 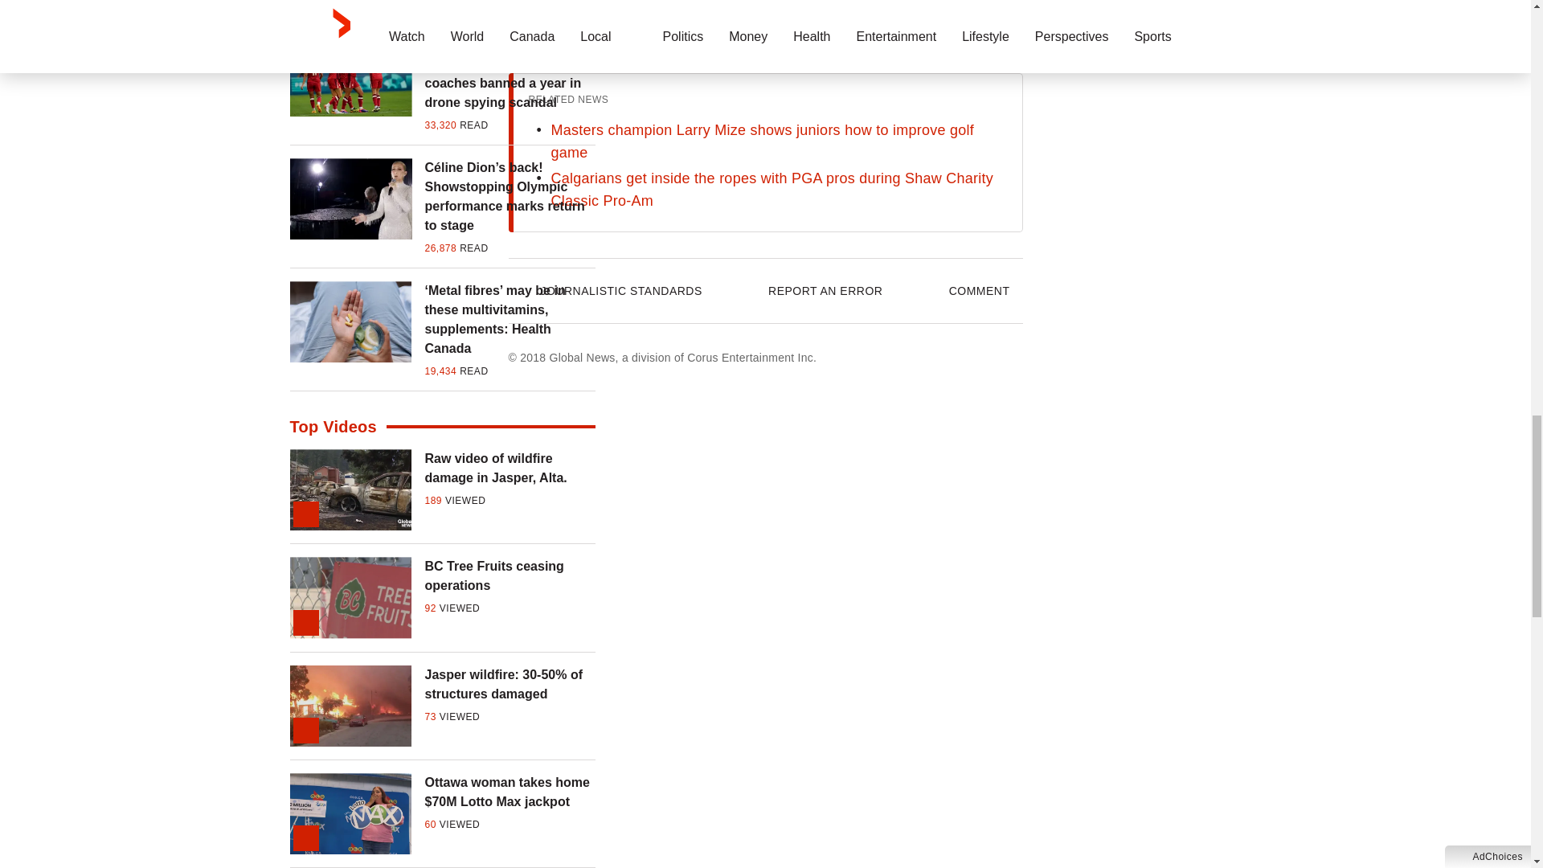 I want to click on Raw video of wildfire damage in Jasper, Alta., so click(x=510, y=468).